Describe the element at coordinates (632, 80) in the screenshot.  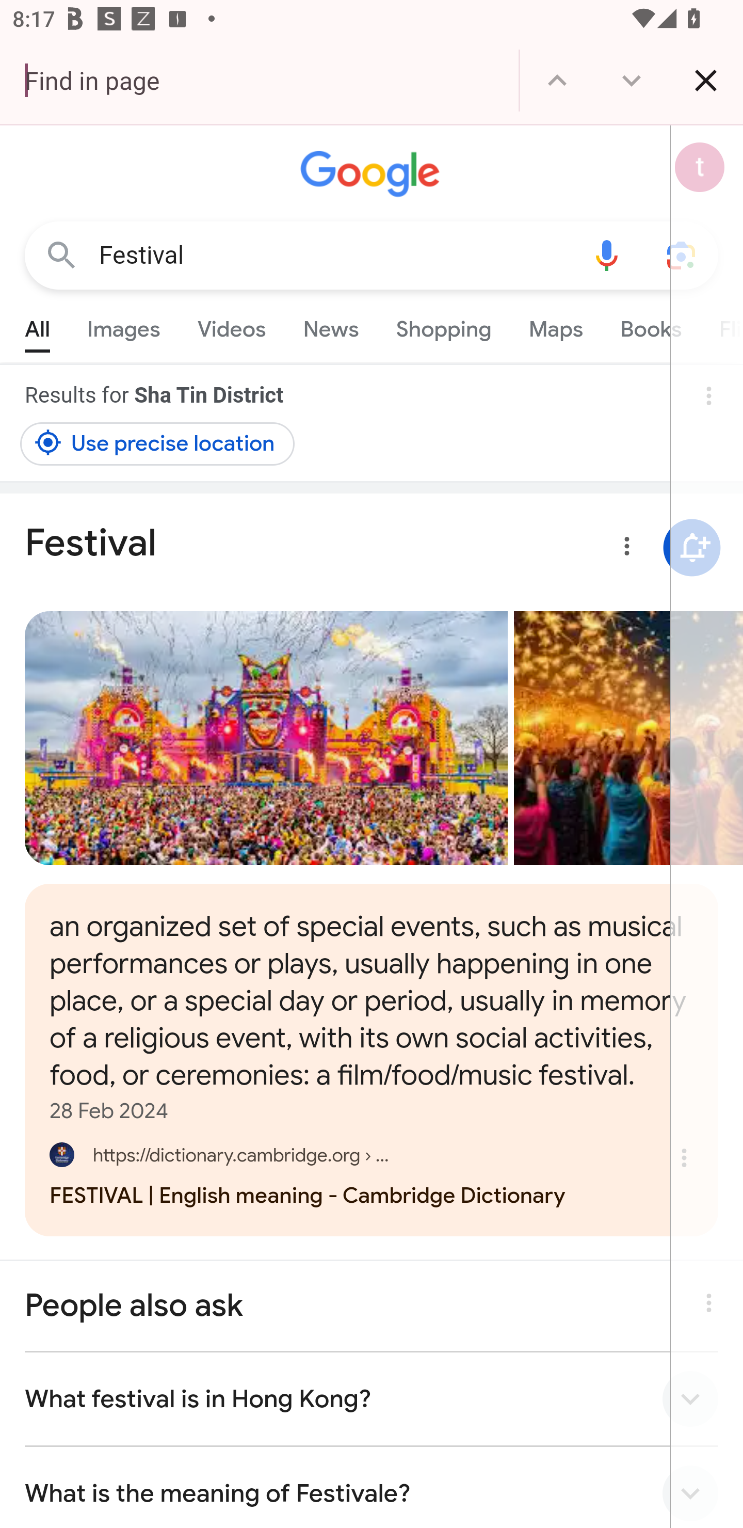
I see `Next` at that location.